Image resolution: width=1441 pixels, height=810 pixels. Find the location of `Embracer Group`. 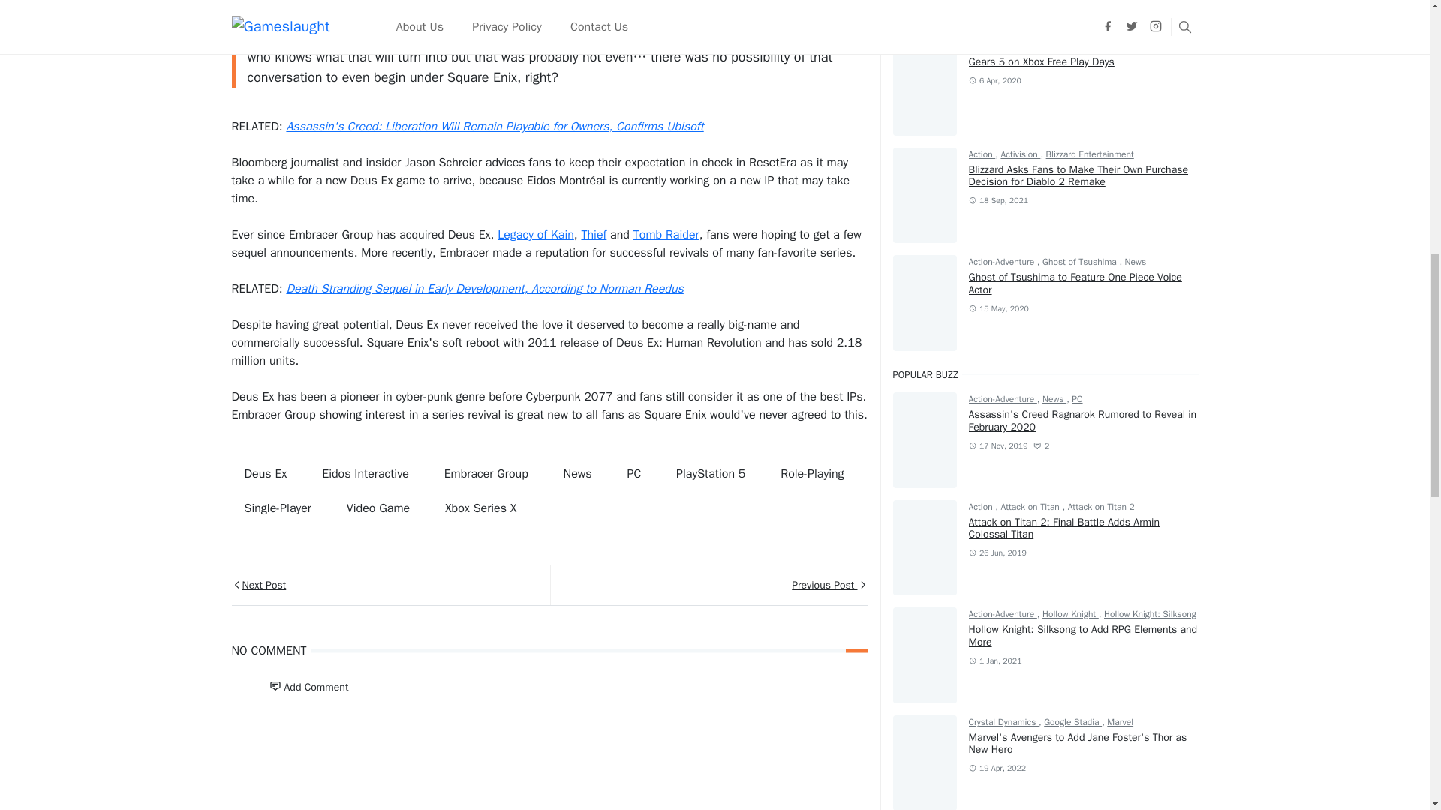

Embracer Group is located at coordinates (486, 474).